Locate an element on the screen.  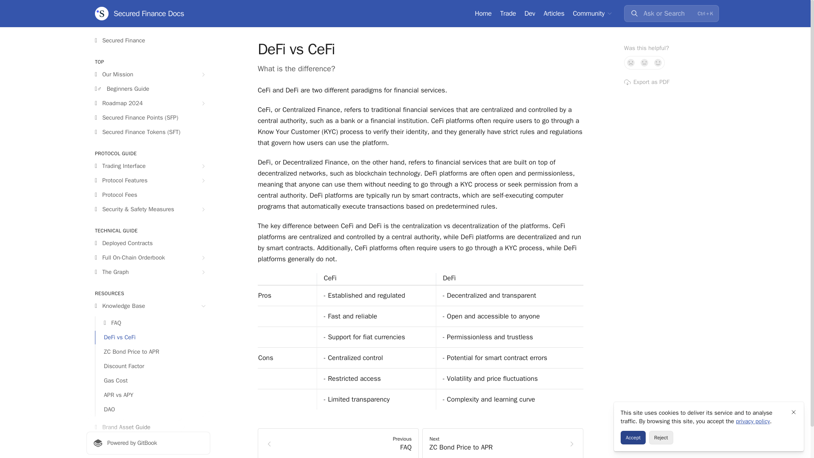
Trade is located at coordinates (658, 63).